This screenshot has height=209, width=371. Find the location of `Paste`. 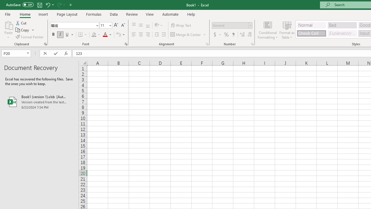

Paste is located at coordinates (8, 24).